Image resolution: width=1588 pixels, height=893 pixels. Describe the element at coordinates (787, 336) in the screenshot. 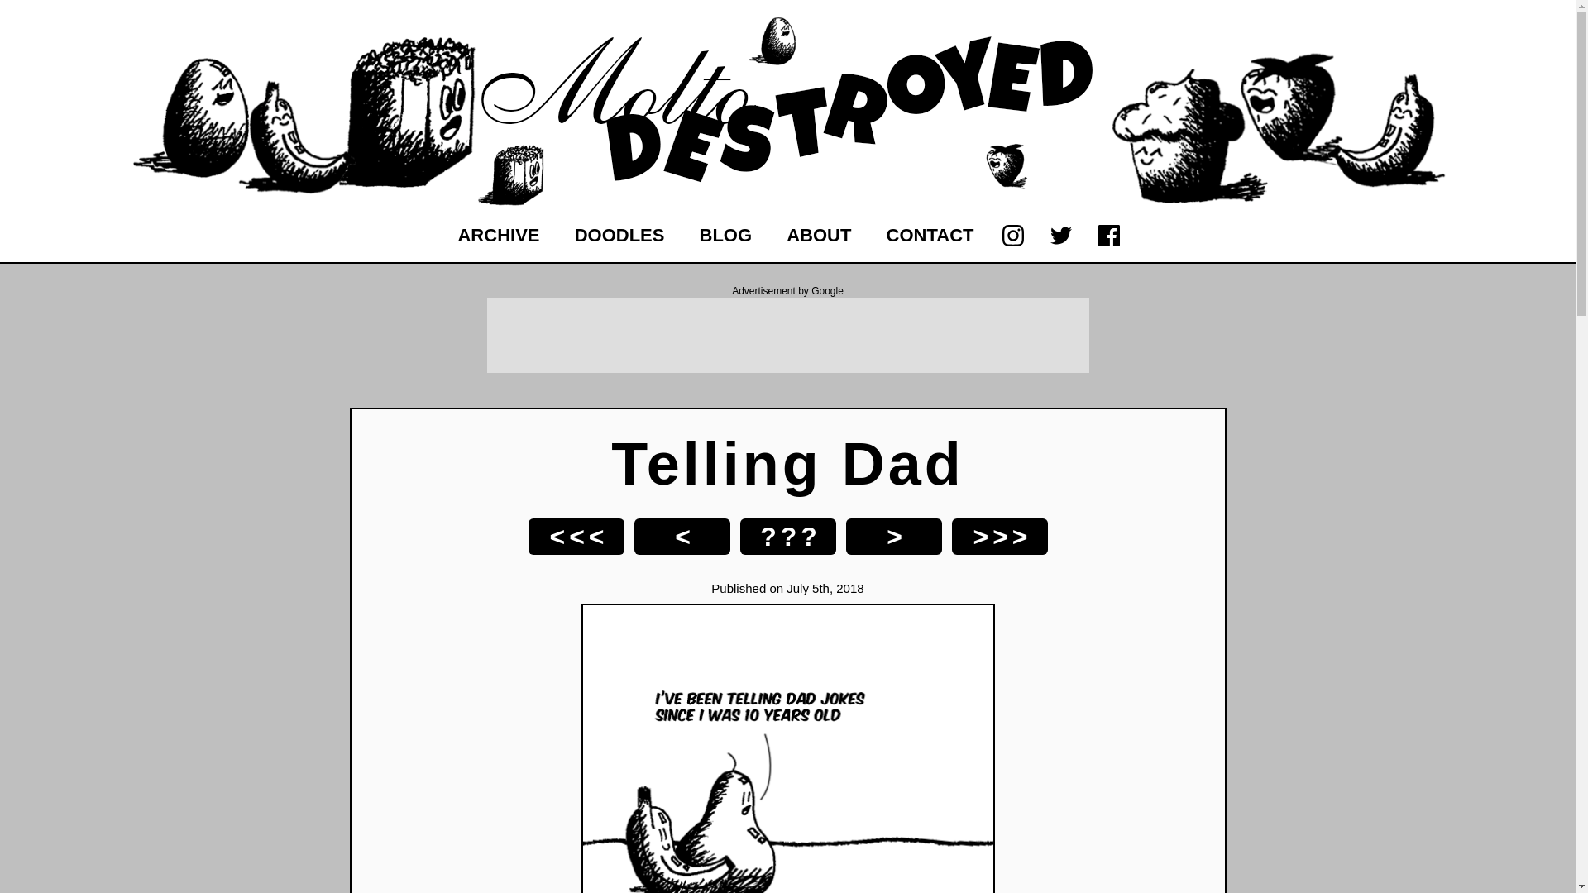

I see `Advertisement` at that location.